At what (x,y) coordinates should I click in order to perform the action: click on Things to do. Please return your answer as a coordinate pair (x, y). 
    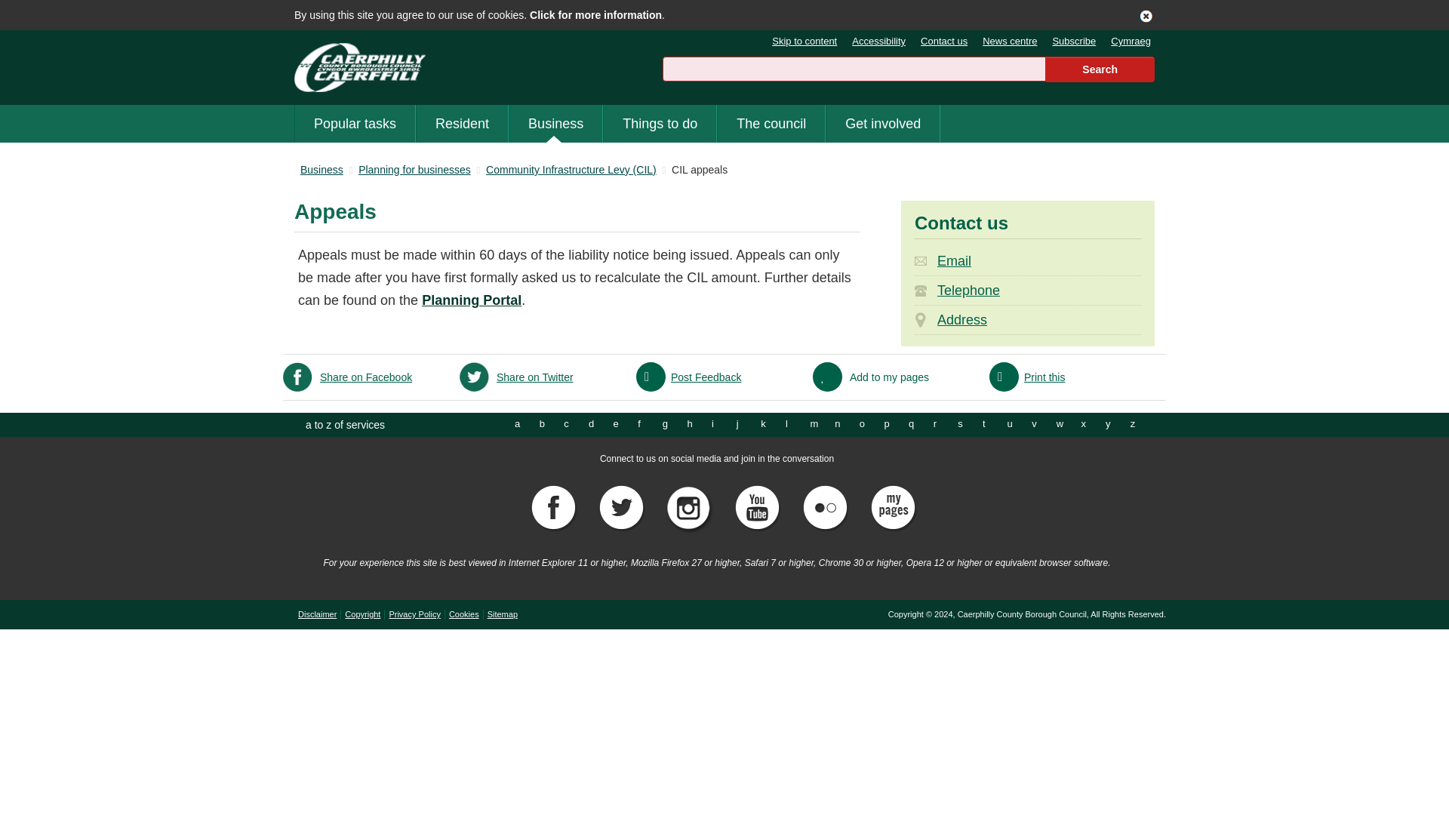
    Looking at the image, I should click on (660, 124).